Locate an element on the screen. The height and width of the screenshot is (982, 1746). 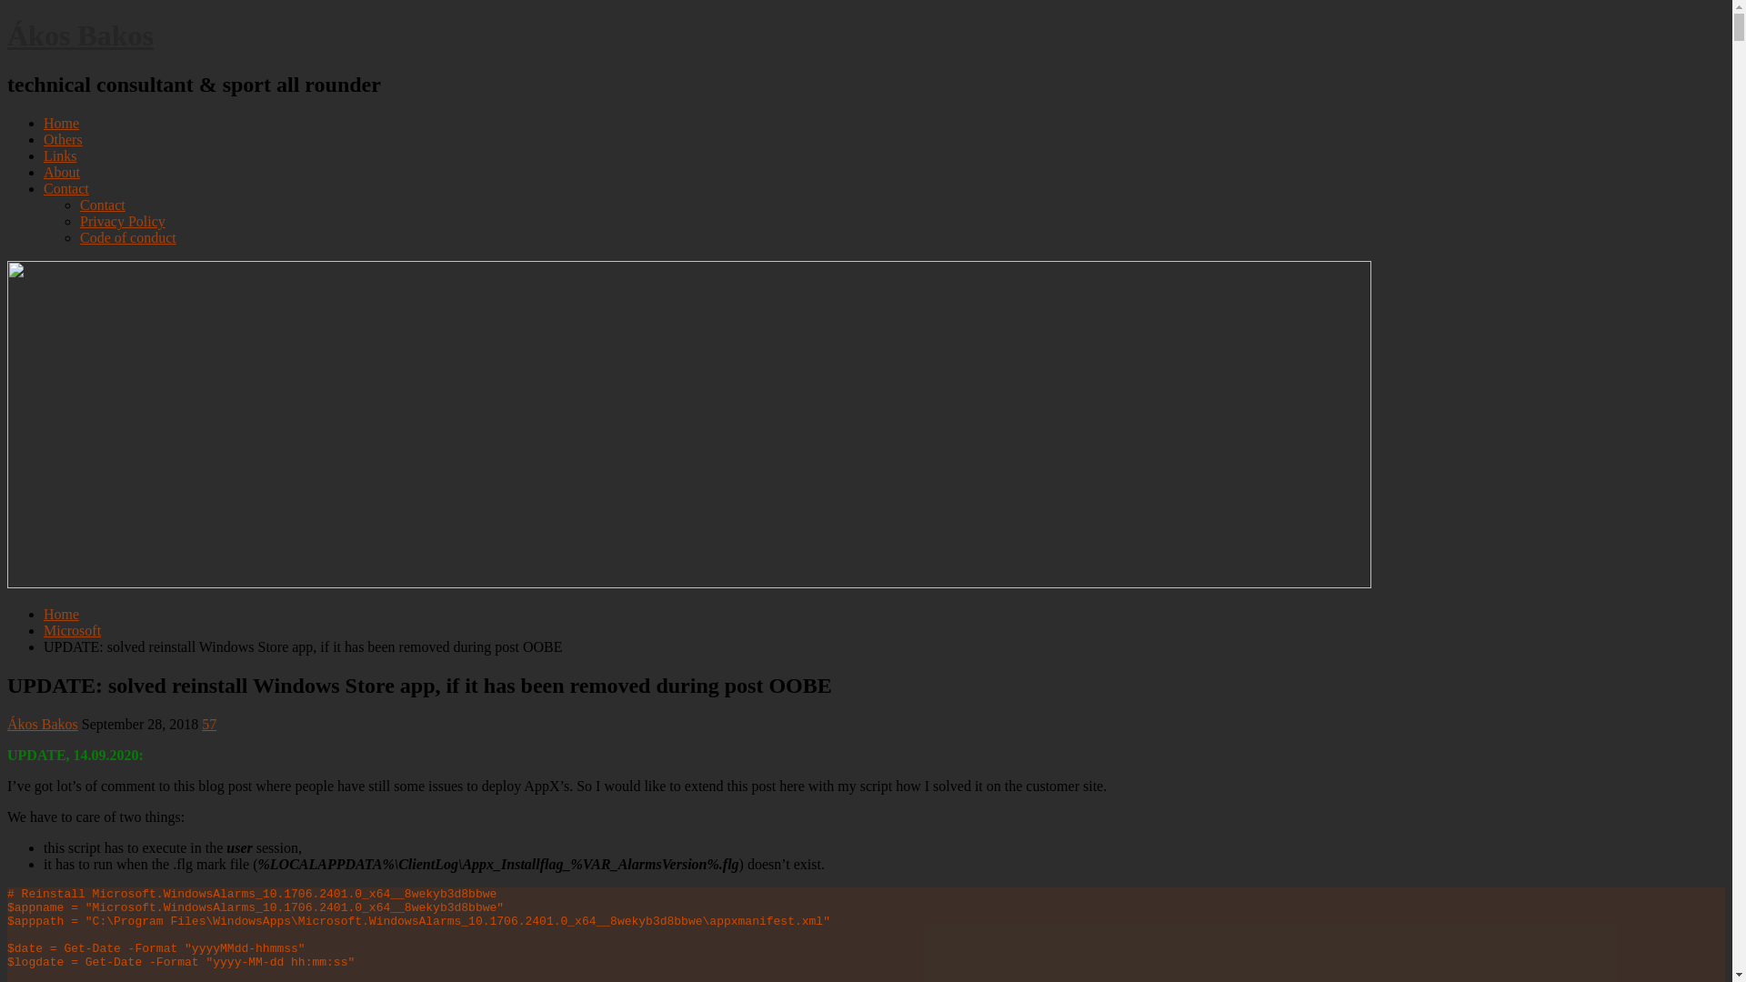
Home is located at coordinates (62, 124).